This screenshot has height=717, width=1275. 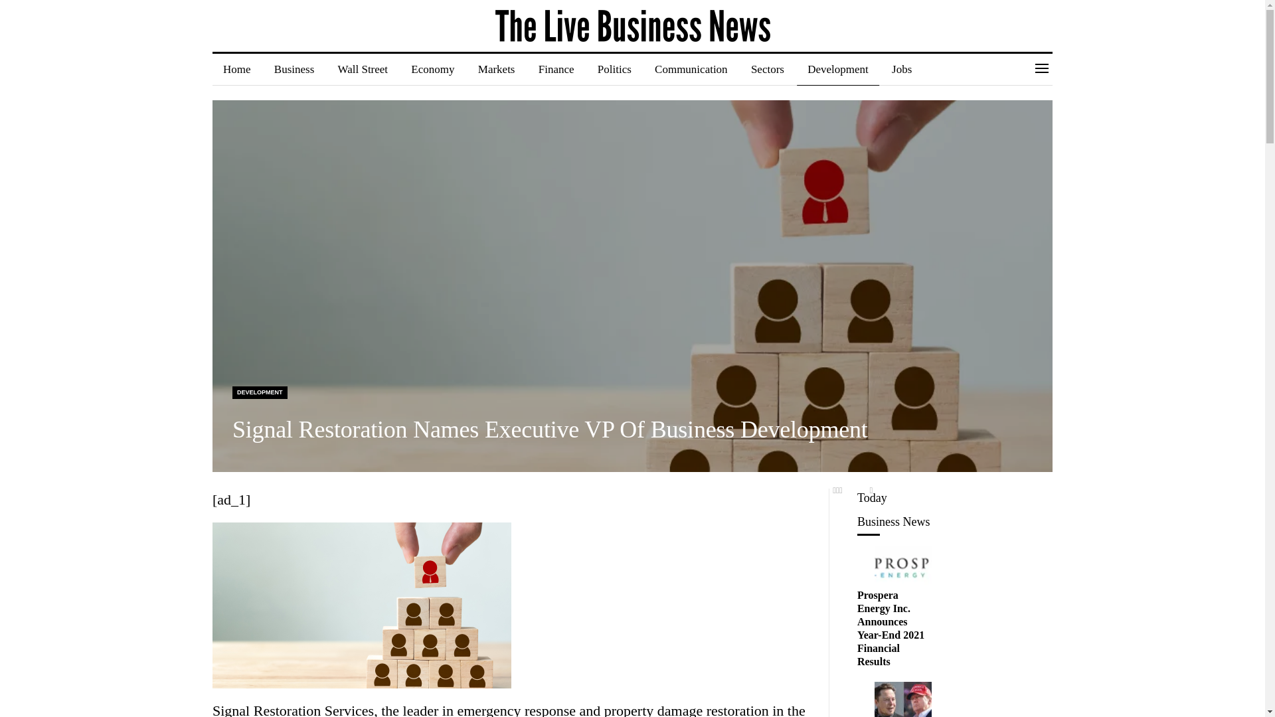 I want to click on Sectors, so click(x=768, y=69).